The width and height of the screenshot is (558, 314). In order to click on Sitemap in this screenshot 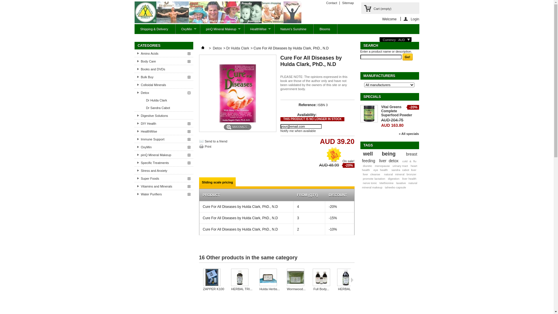, I will do `click(348, 3)`.